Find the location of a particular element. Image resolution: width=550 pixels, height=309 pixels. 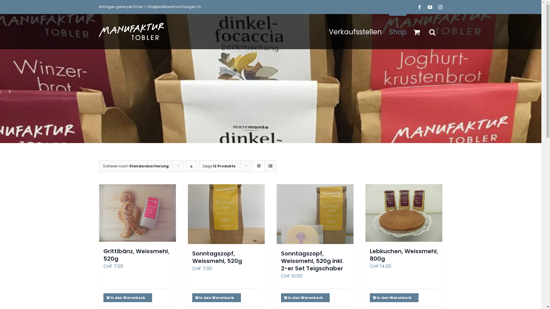

Facebook is located at coordinates (420, 7).